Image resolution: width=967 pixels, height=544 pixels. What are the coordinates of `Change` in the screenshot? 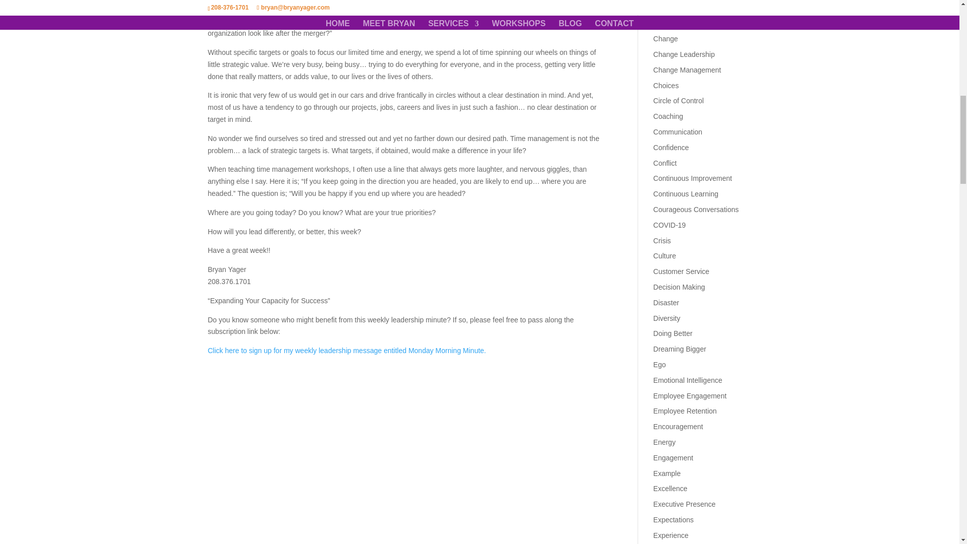 It's located at (665, 39).